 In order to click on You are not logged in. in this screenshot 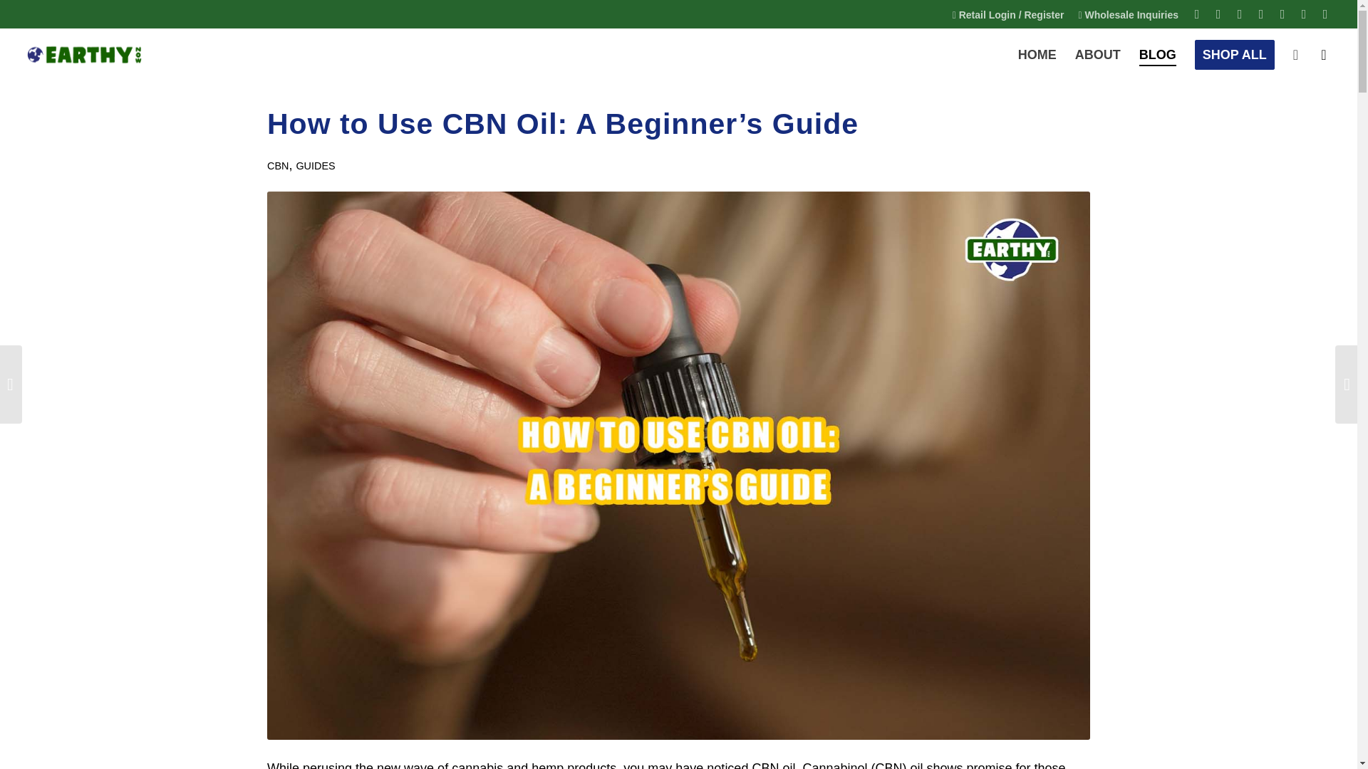, I will do `click(1007, 14)`.